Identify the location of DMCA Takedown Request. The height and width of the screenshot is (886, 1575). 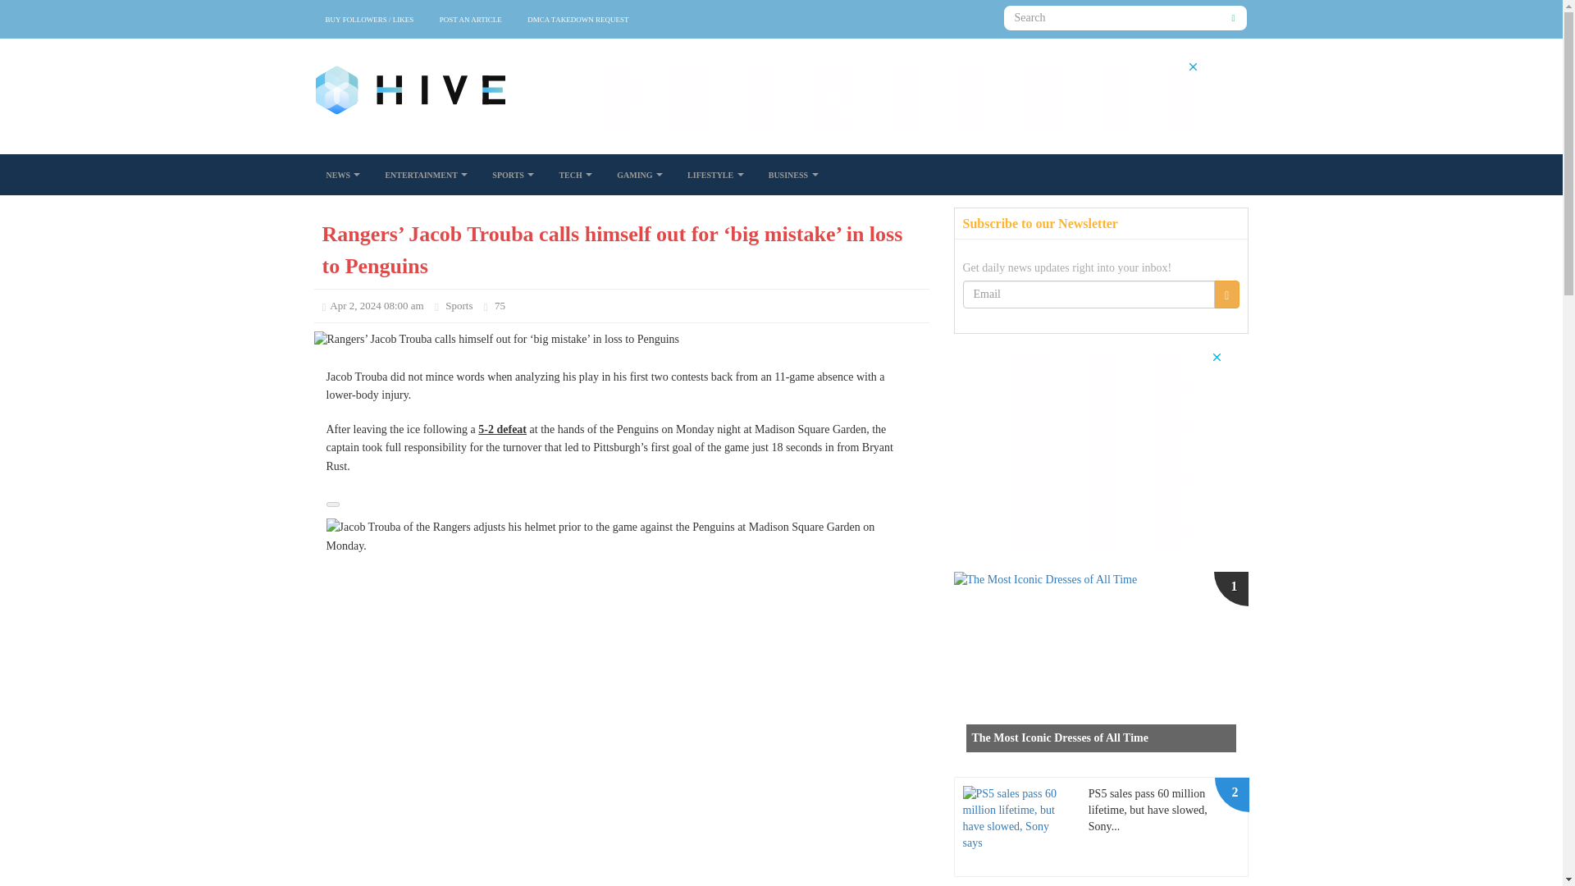
(577, 20).